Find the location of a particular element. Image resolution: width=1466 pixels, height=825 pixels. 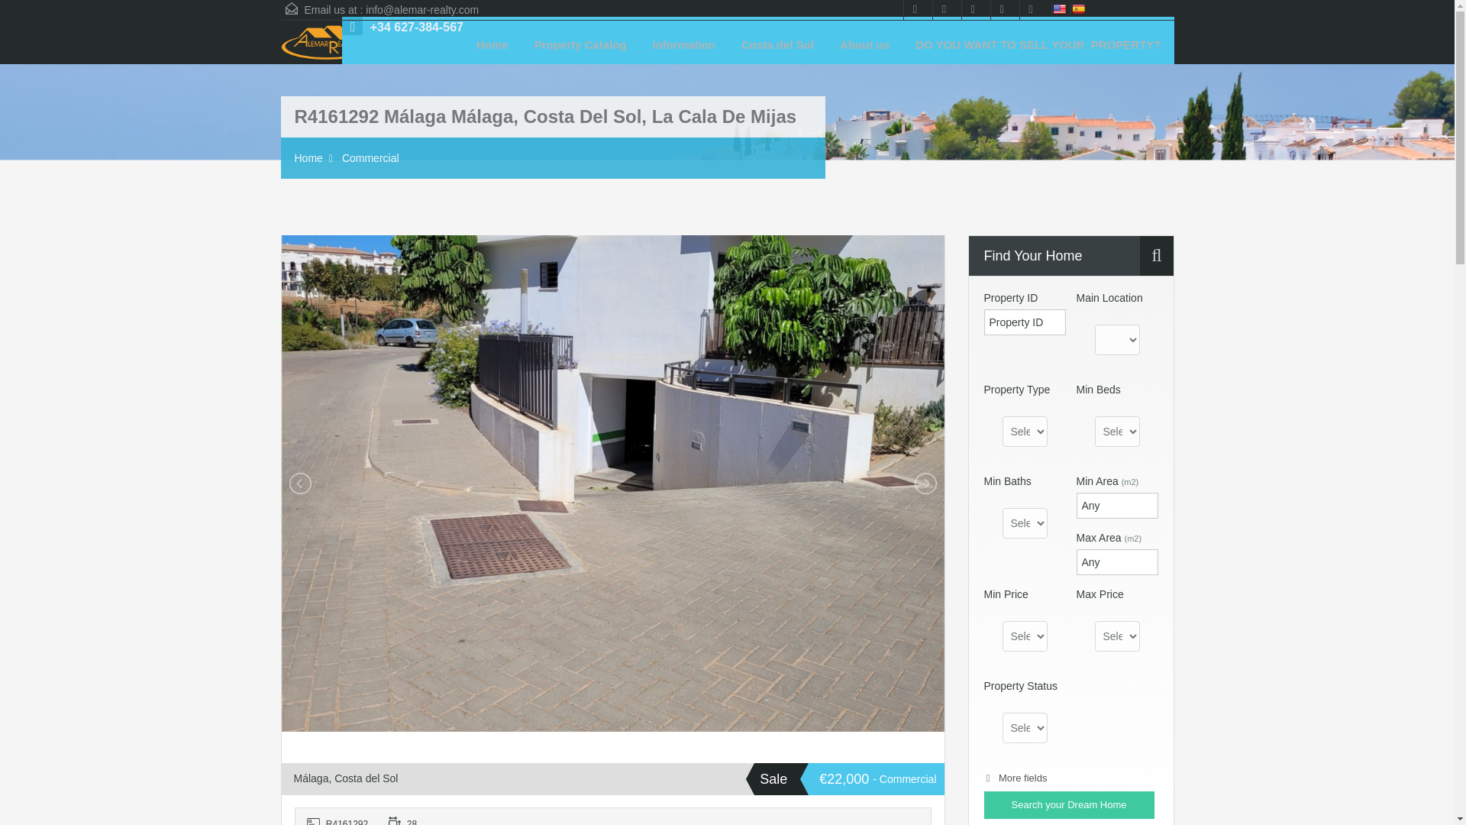

Only provide digits! is located at coordinates (1116, 506).